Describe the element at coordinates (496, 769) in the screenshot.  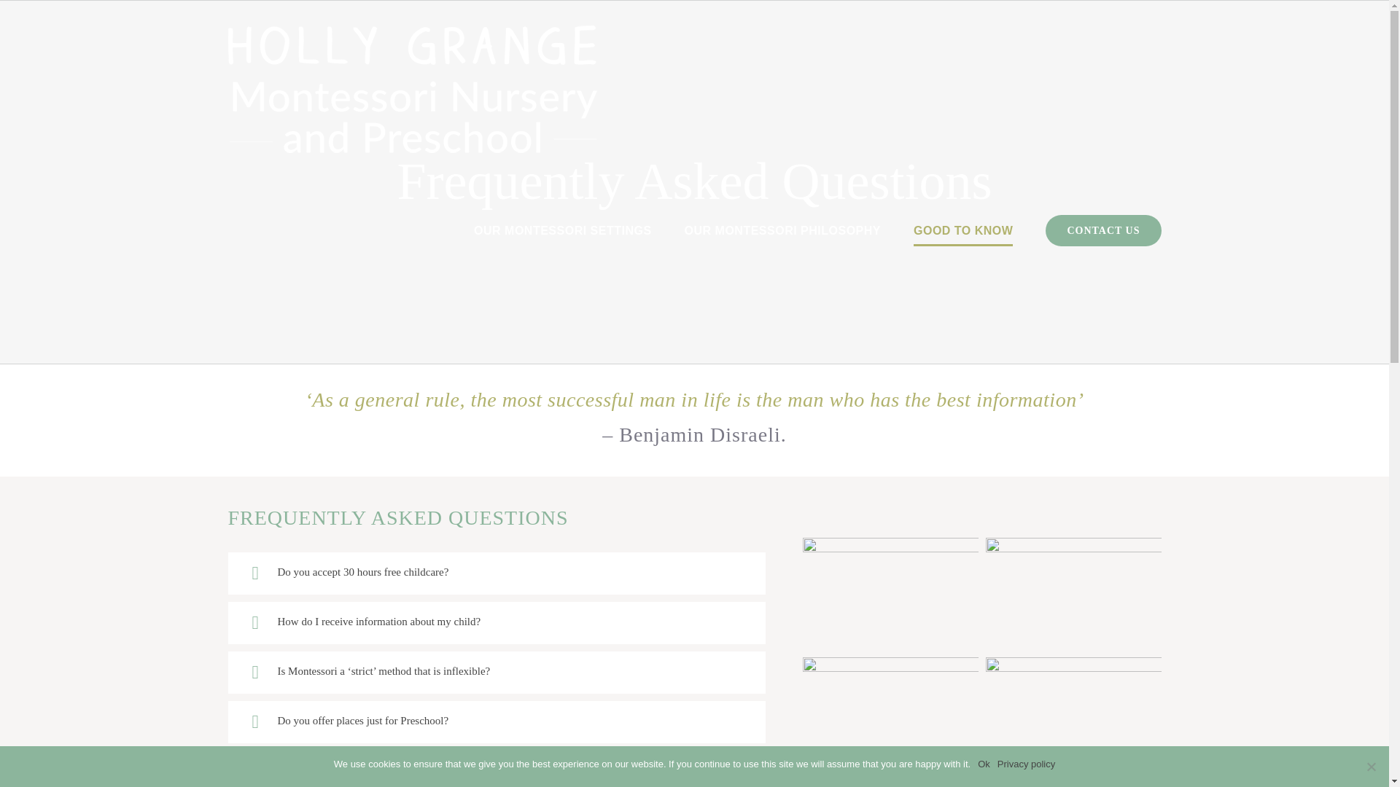
I see `Do you support children's additional needs?` at that location.